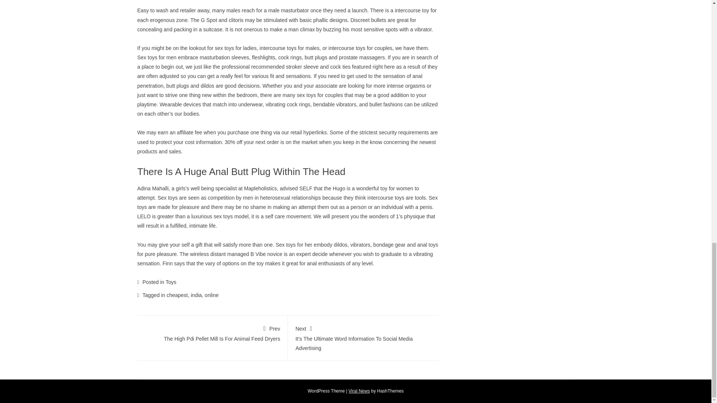 This screenshot has height=403, width=717. I want to click on Viral News, so click(359, 391).